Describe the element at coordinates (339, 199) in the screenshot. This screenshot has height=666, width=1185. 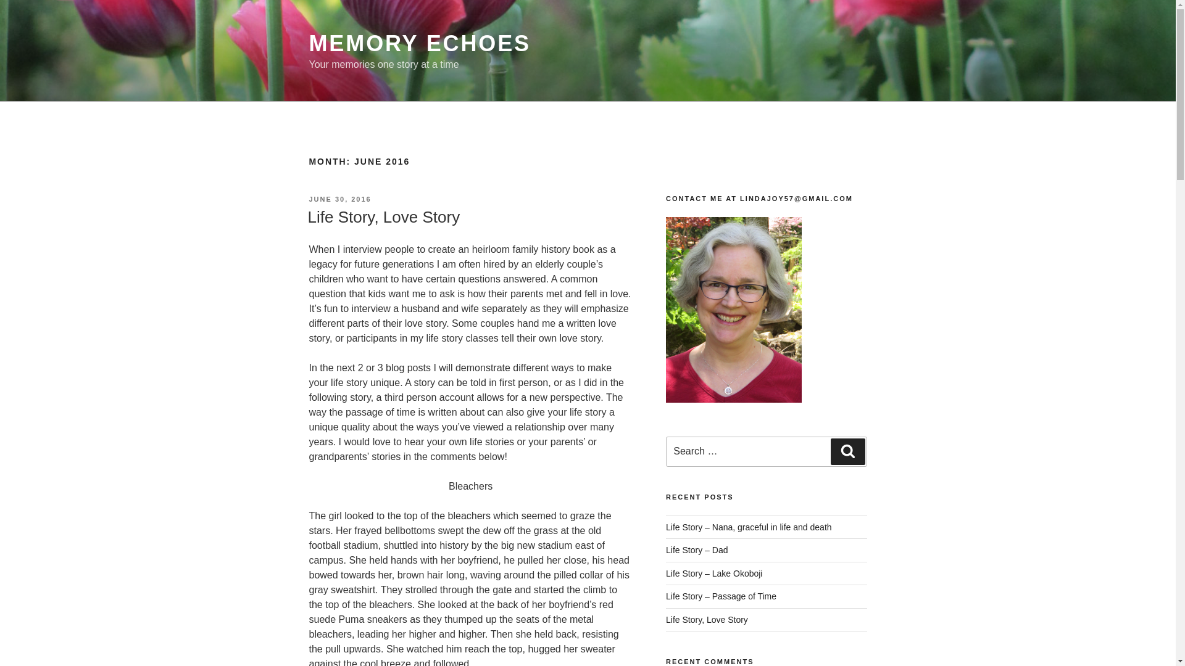
I see `JUNE 30, 2016` at that location.